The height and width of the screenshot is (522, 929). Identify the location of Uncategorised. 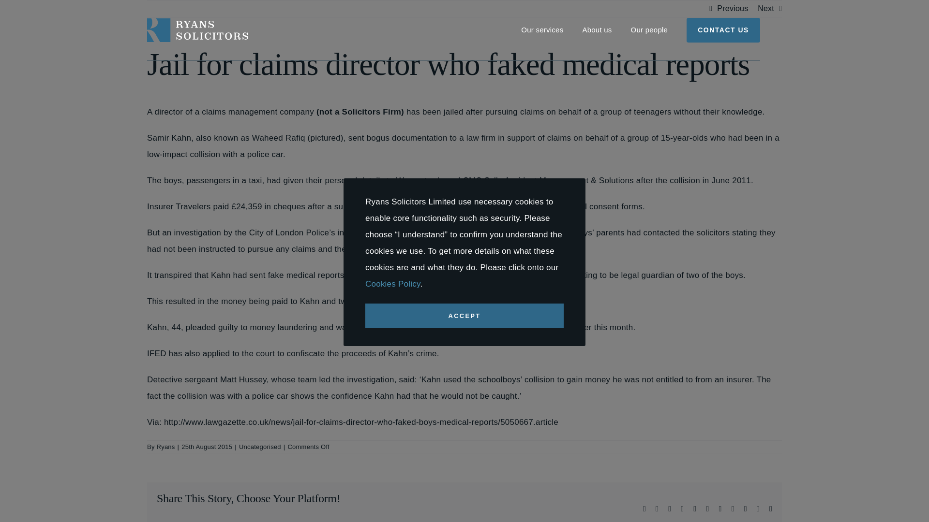
(260, 447).